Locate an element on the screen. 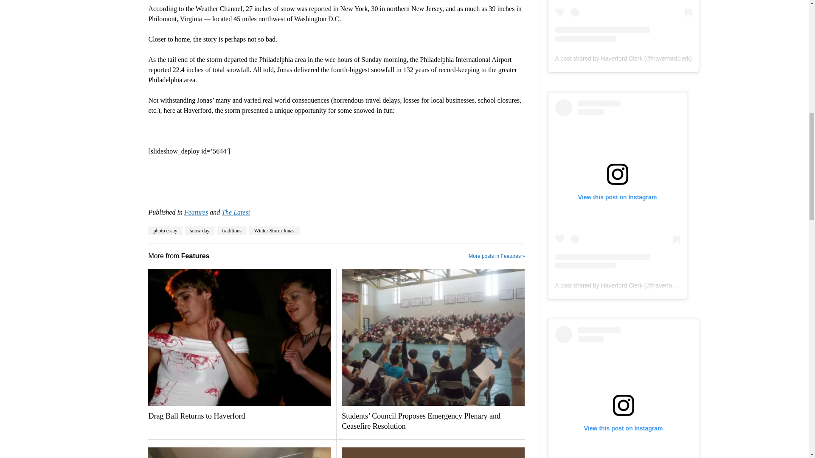 Image resolution: width=815 pixels, height=458 pixels. Drag Ball Returns to Haverford is located at coordinates (239, 416).